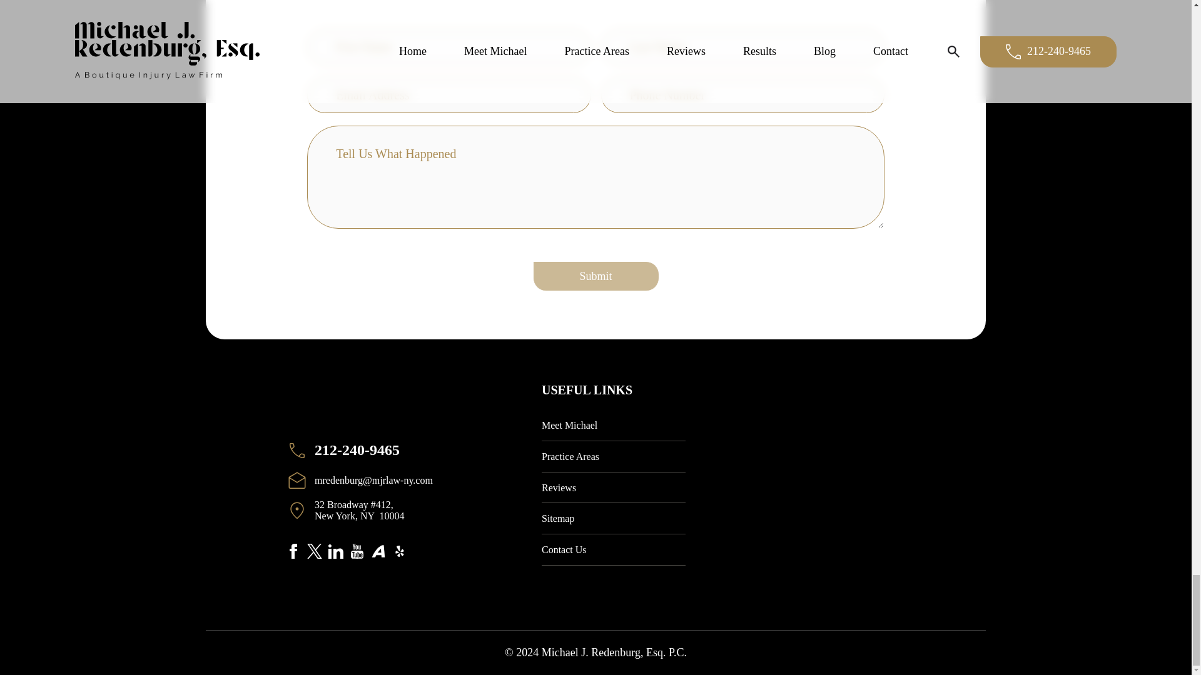  I want to click on Submit, so click(595, 276).